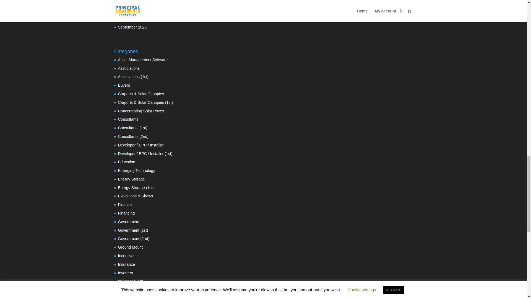 This screenshot has width=531, height=299. Describe the element at coordinates (129, 68) in the screenshot. I see `Associations` at that location.